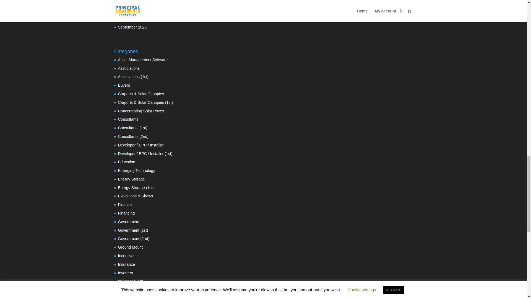 This screenshot has width=531, height=299. Describe the element at coordinates (129, 68) in the screenshot. I see `Associations` at that location.